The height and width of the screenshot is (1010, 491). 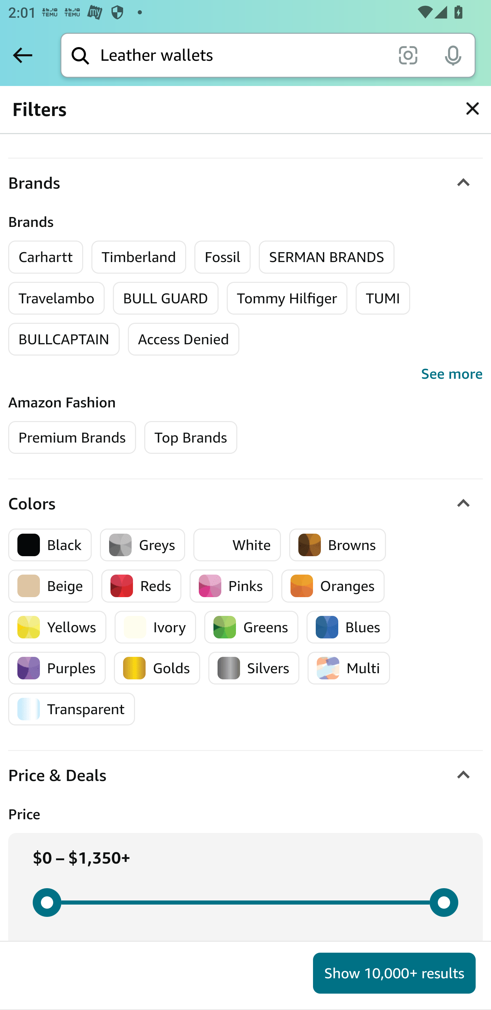 What do you see at coordinates (155, 627) in the screenshot?
I see `Ivory Ivory Ivory Ivory` at bounding box center [155, 627].